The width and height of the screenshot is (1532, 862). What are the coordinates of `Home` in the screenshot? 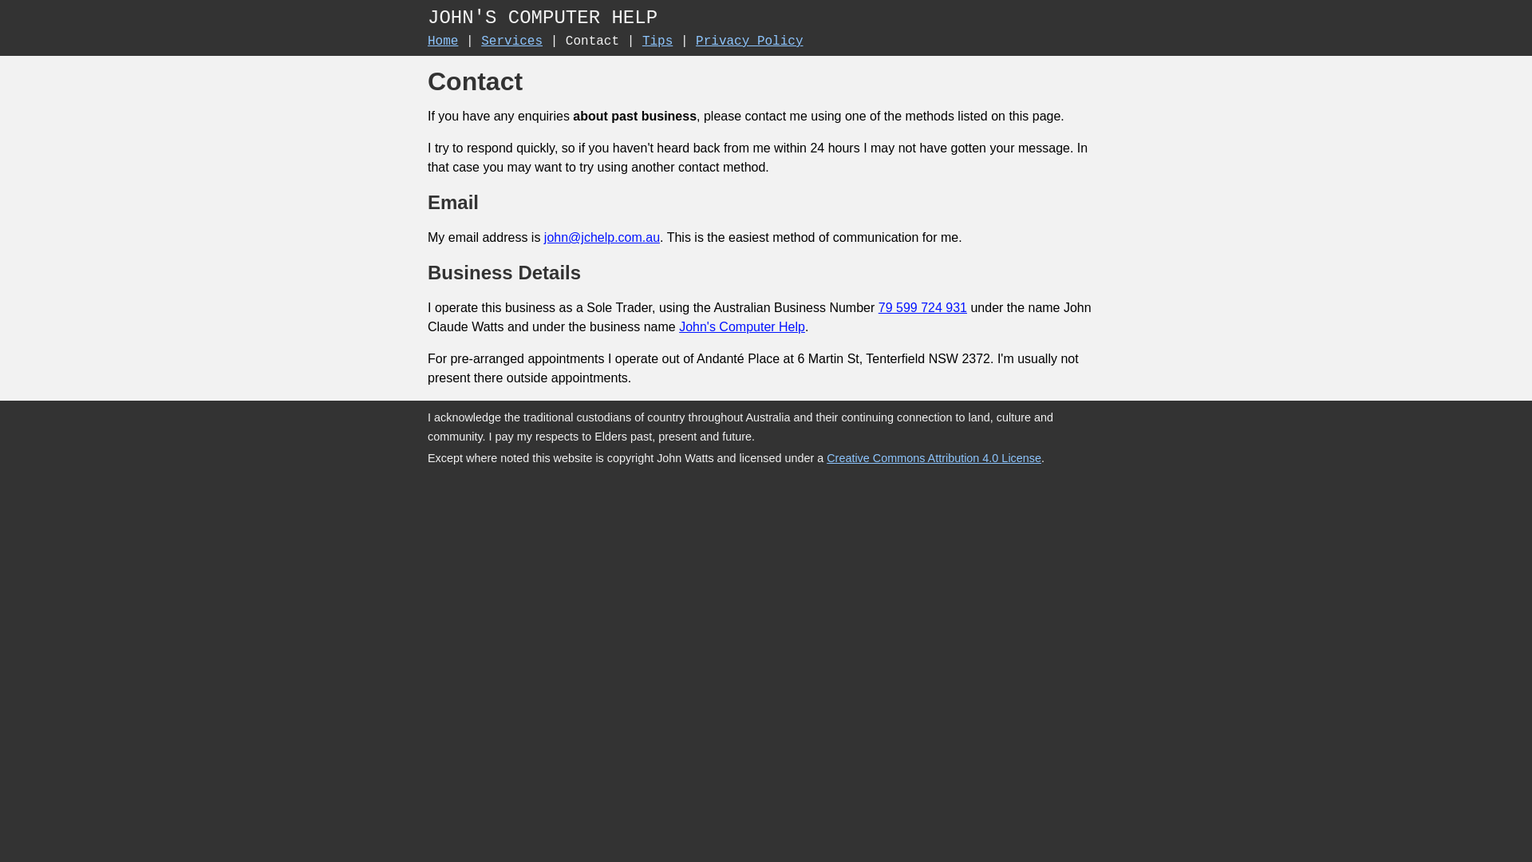 It's located at (443, 42).